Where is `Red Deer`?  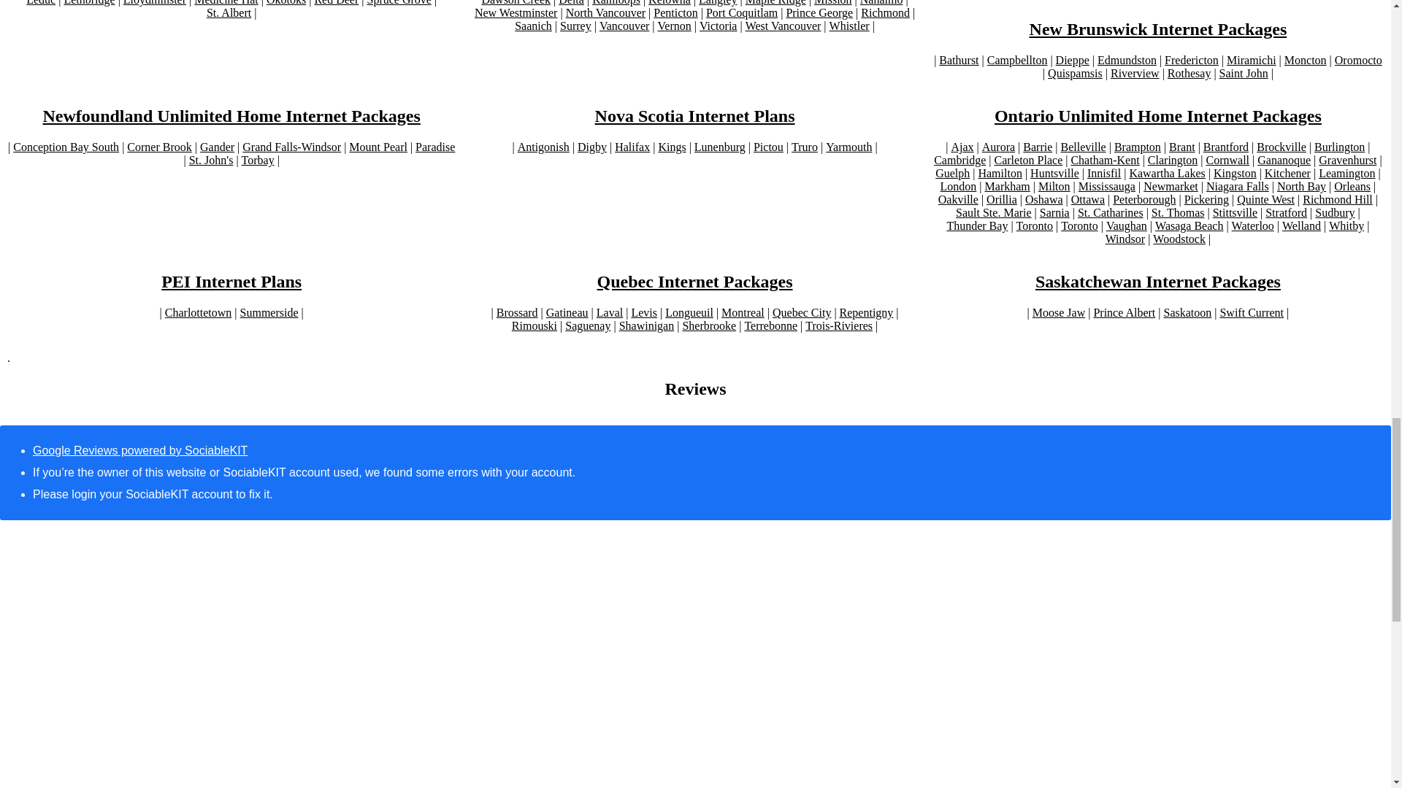 Red Deer is located at coordinates (336, 3).